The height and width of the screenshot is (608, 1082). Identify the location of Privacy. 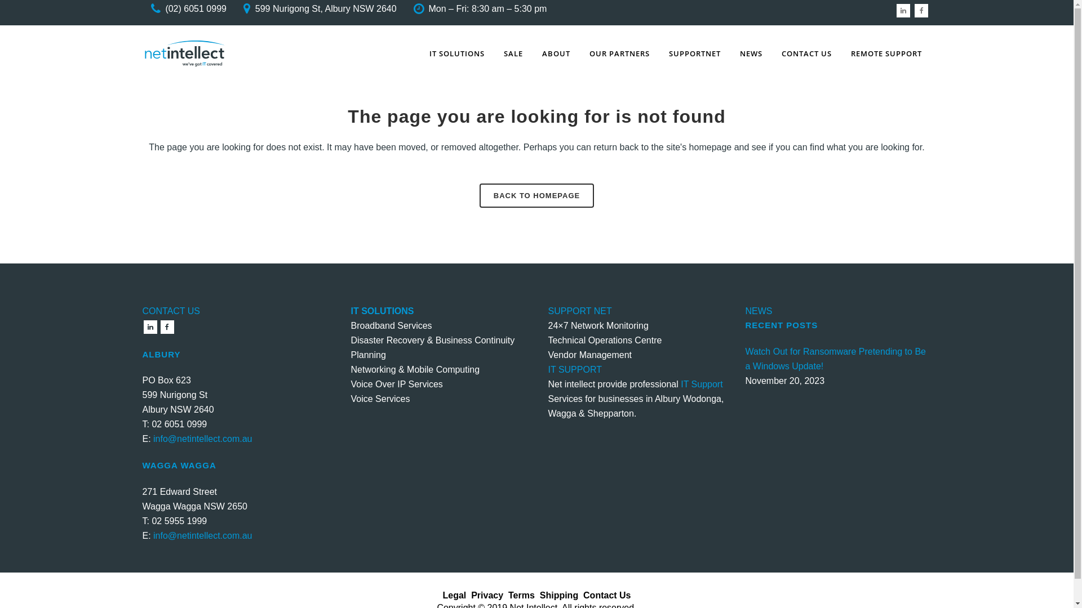
(487, 594).